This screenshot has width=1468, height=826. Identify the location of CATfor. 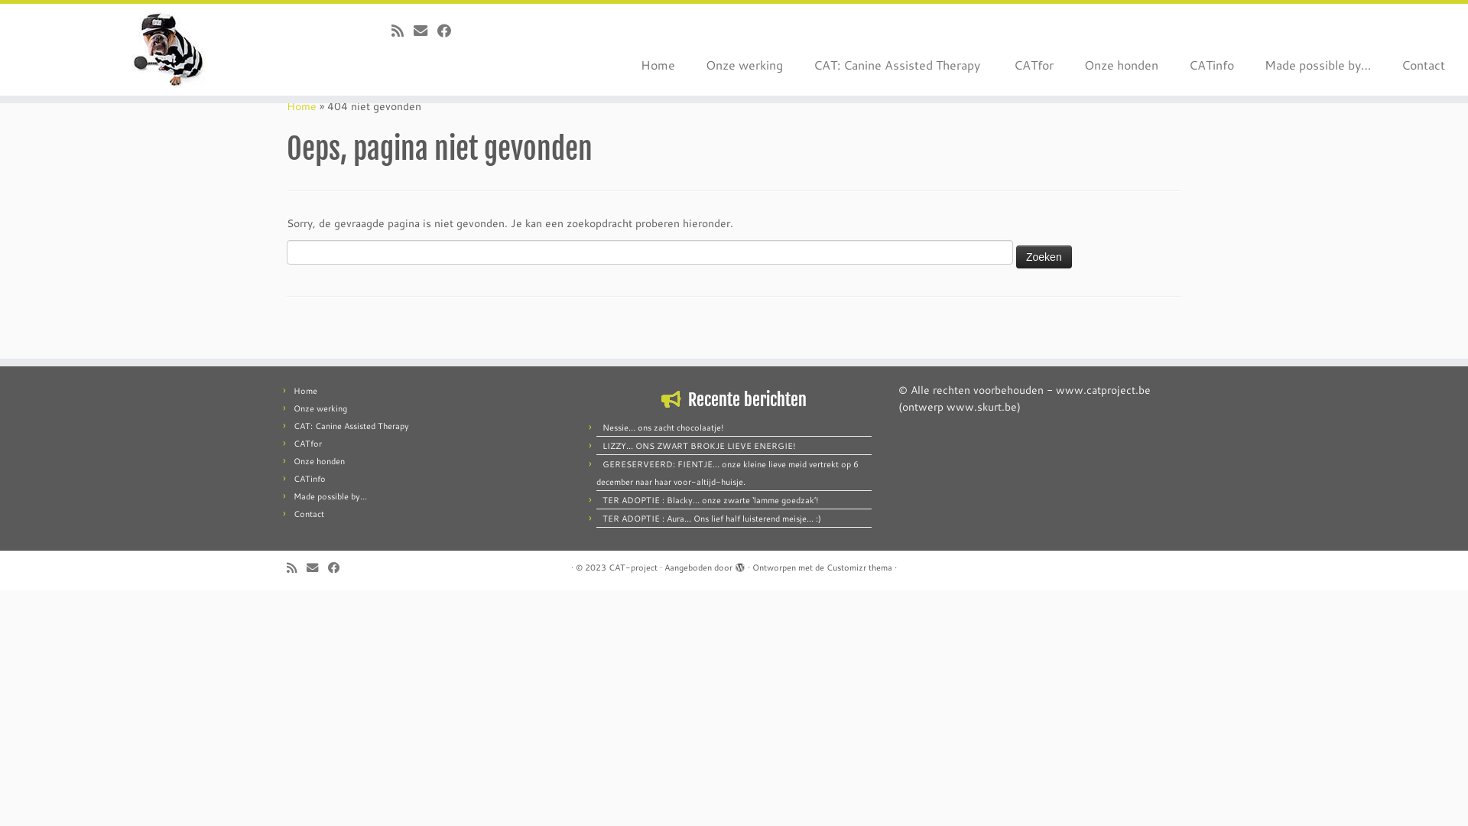
(307, 444).